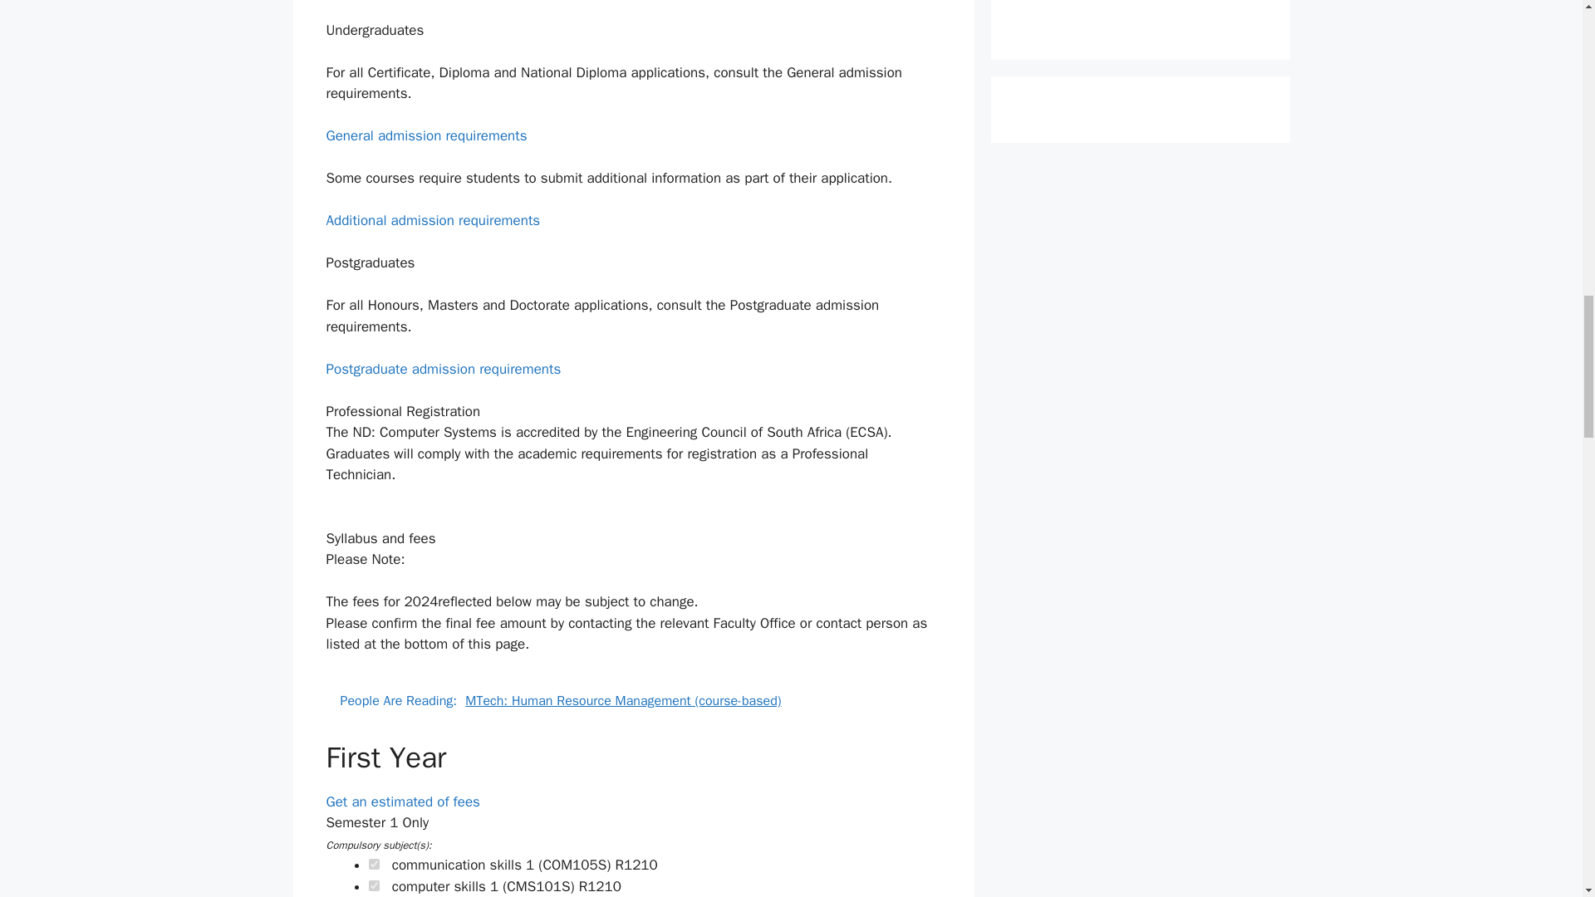 This screenshot has height=897, width=1595. Describe the element at coordinates (374, 864) in the screenshot. I see `1210` at that location.